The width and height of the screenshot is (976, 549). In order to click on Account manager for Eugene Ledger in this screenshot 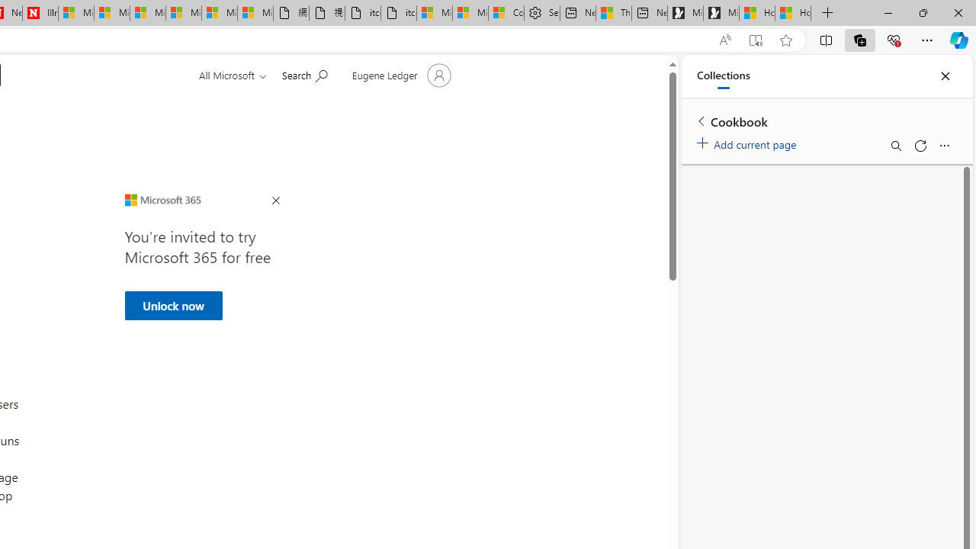, I will do `click(400, 75)`.